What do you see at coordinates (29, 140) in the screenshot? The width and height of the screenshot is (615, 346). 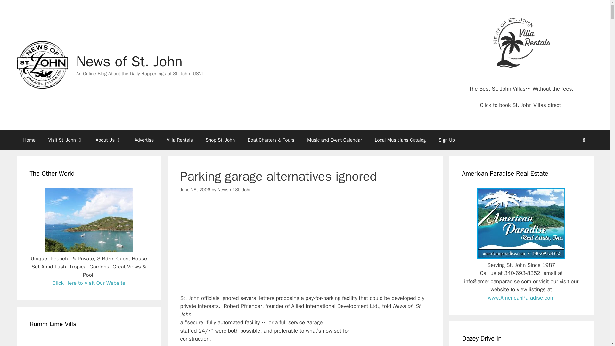 I see `Home` at bounding box center [29, 140].